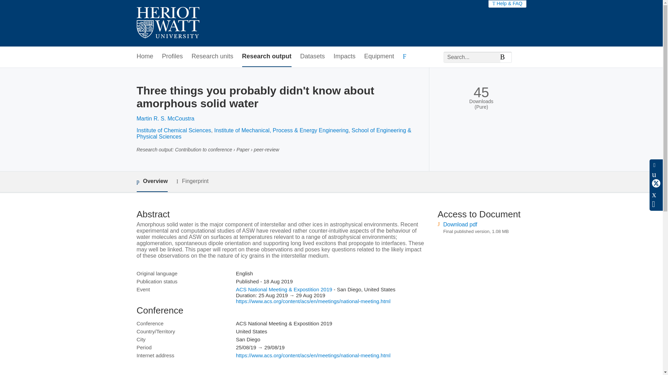 This screenshot has height=375, width=668. I want to click on Institute of Chemical Sciences, so click(173, 131).